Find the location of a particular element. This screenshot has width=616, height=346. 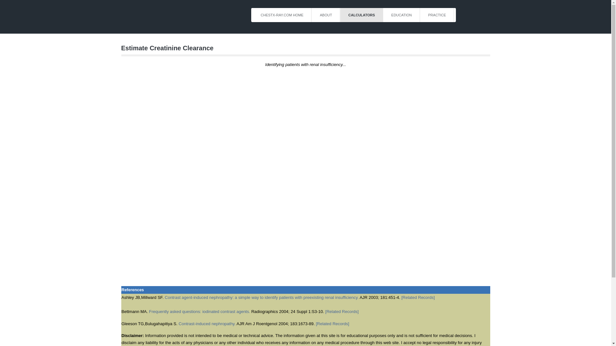

PRACTICE is located at coordinates (437, 15).